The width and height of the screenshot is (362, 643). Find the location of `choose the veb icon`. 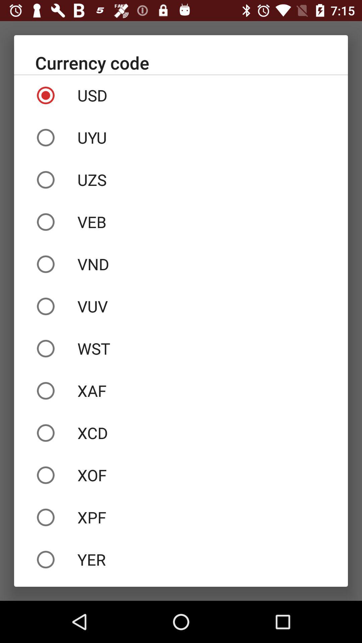

choose the veb icon is located at coordinates (181, 222).